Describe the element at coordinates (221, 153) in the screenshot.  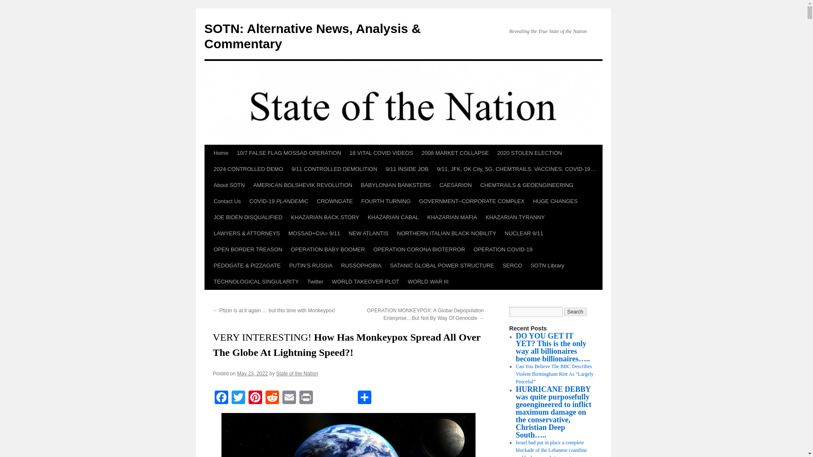
I see `Home` at that location.